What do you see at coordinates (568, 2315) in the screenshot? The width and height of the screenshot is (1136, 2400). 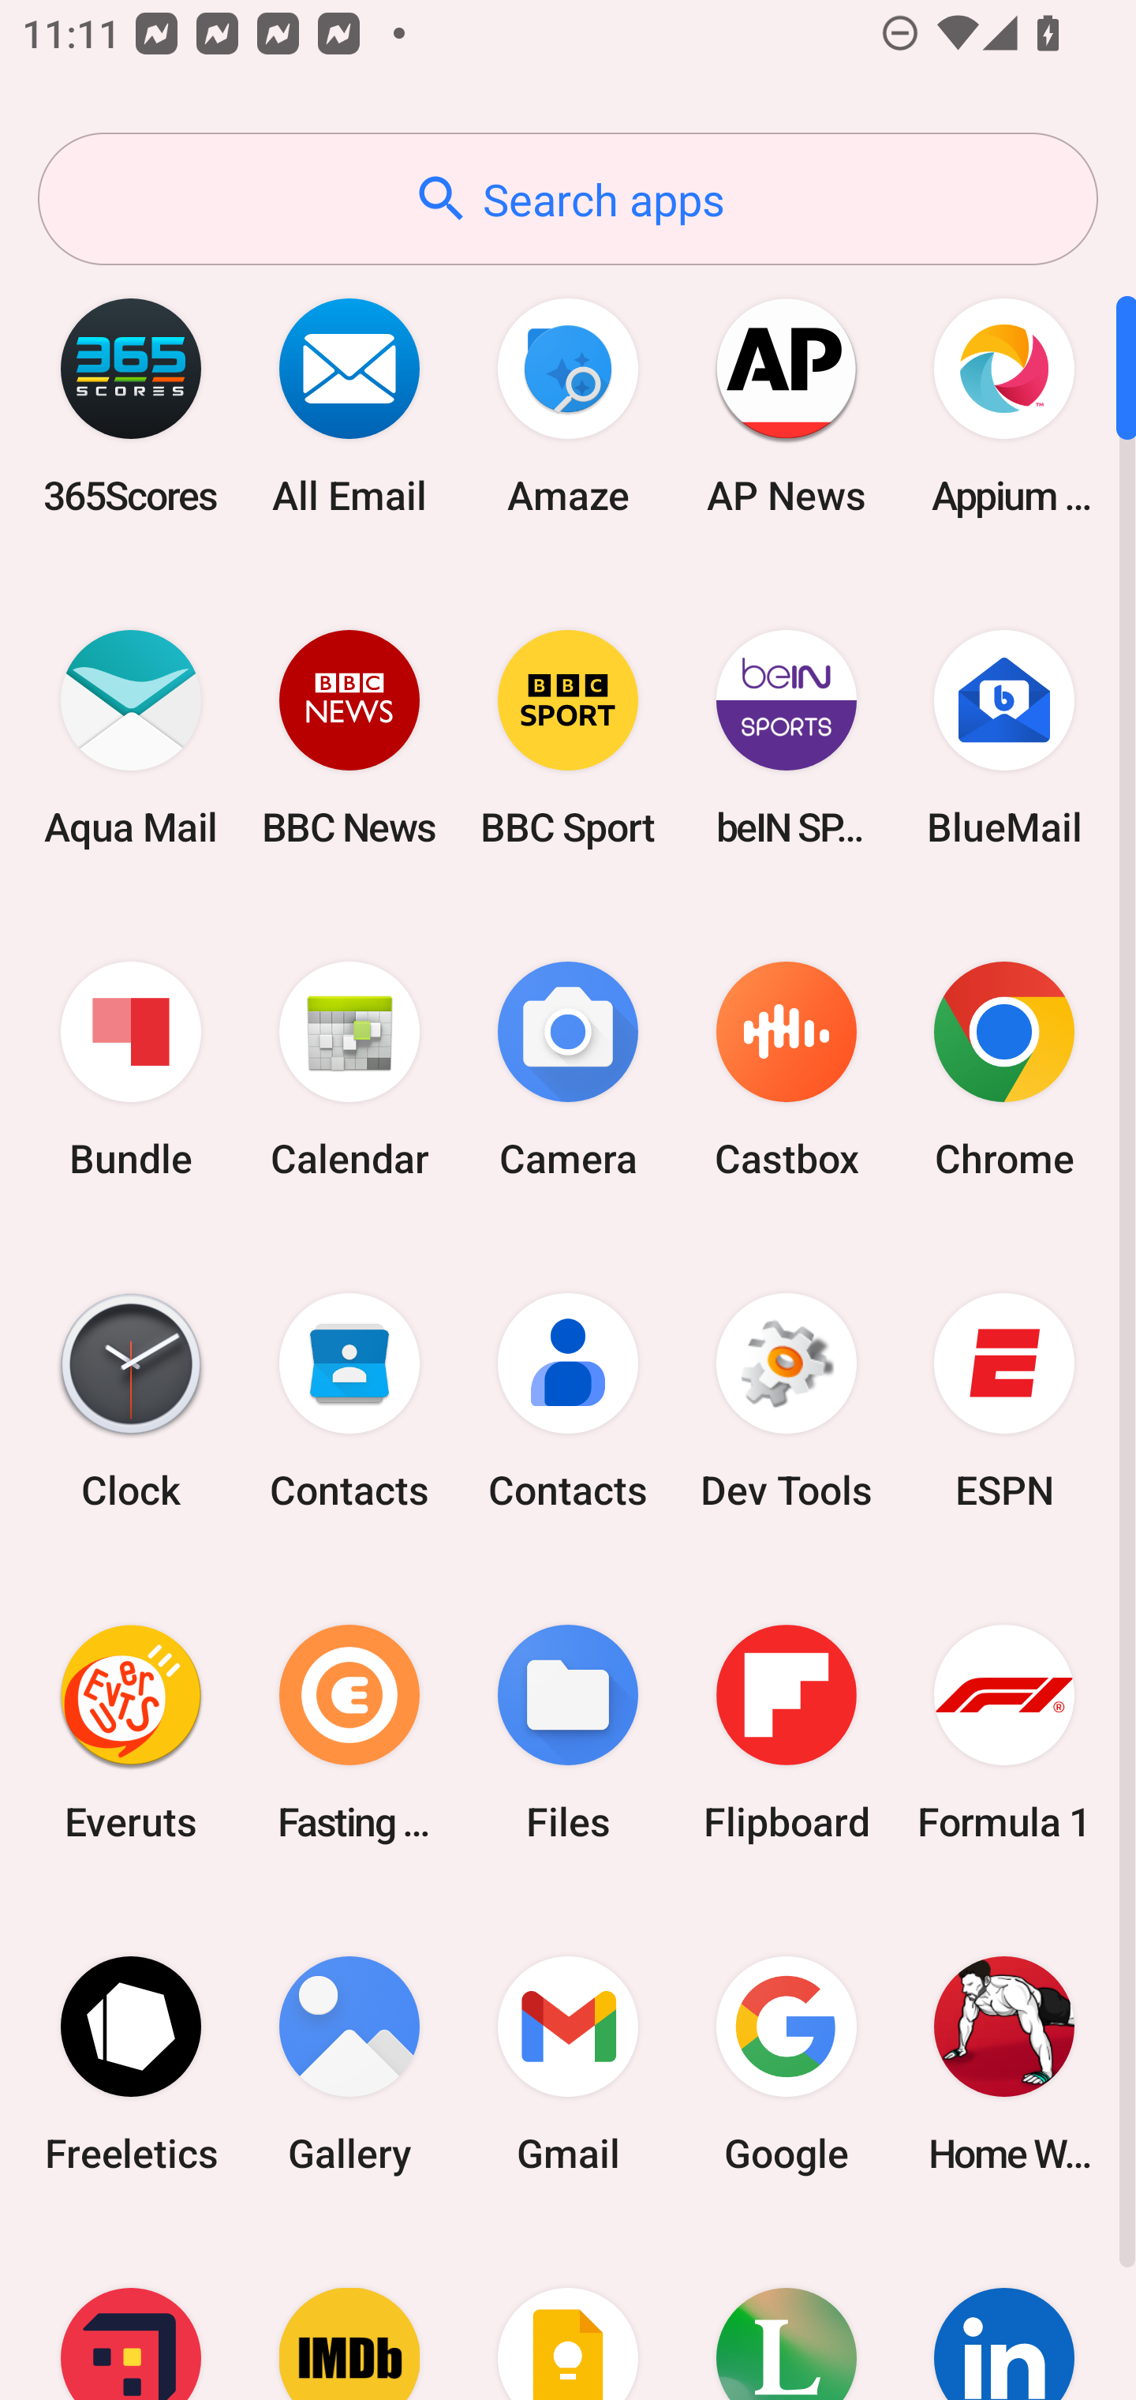 I see `Keep Notes` at bounding box center [568, 2315].